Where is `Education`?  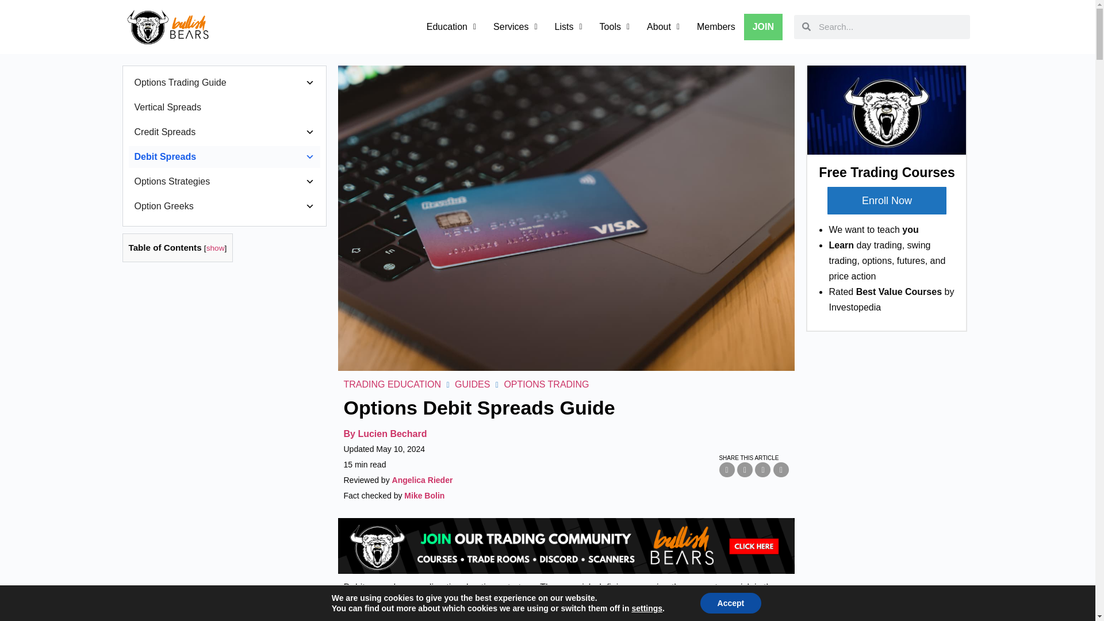
Education is located at coordinates (451, 26).